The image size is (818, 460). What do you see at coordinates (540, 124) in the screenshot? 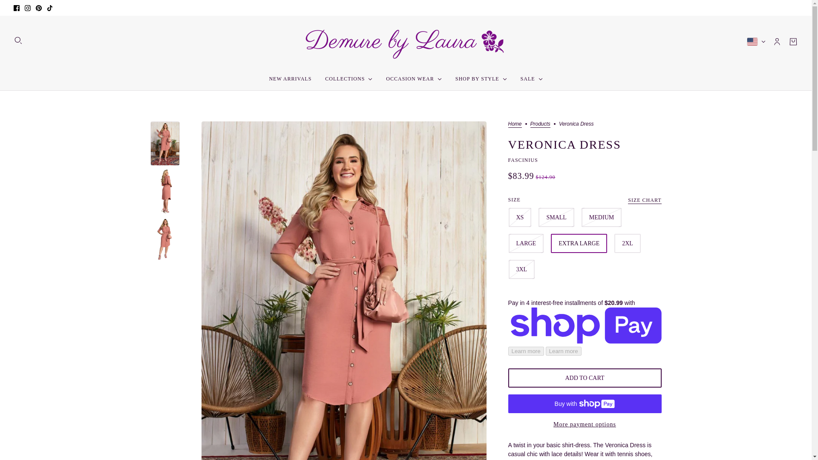
I see `Products` at bounding box center [540, 124].